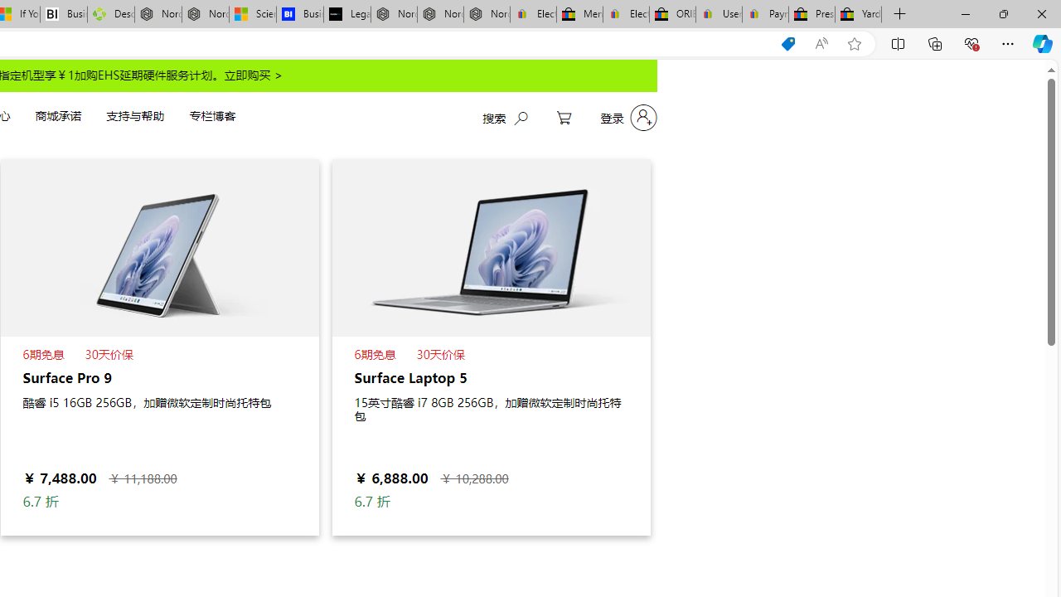 The height and width of the screenshot is (597, 1061). Describe the element at coordinates (718, 15) in the screenshot. I see `User Privacy Notice | eBay` at that location.